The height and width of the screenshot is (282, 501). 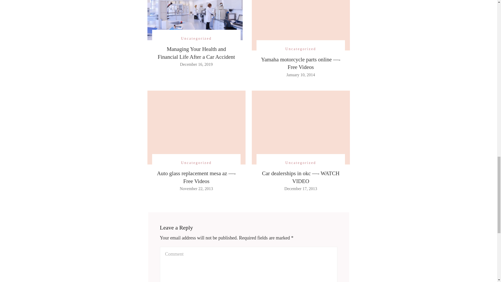 I want to click on November 22, 2013, so click(x=196, y=189).